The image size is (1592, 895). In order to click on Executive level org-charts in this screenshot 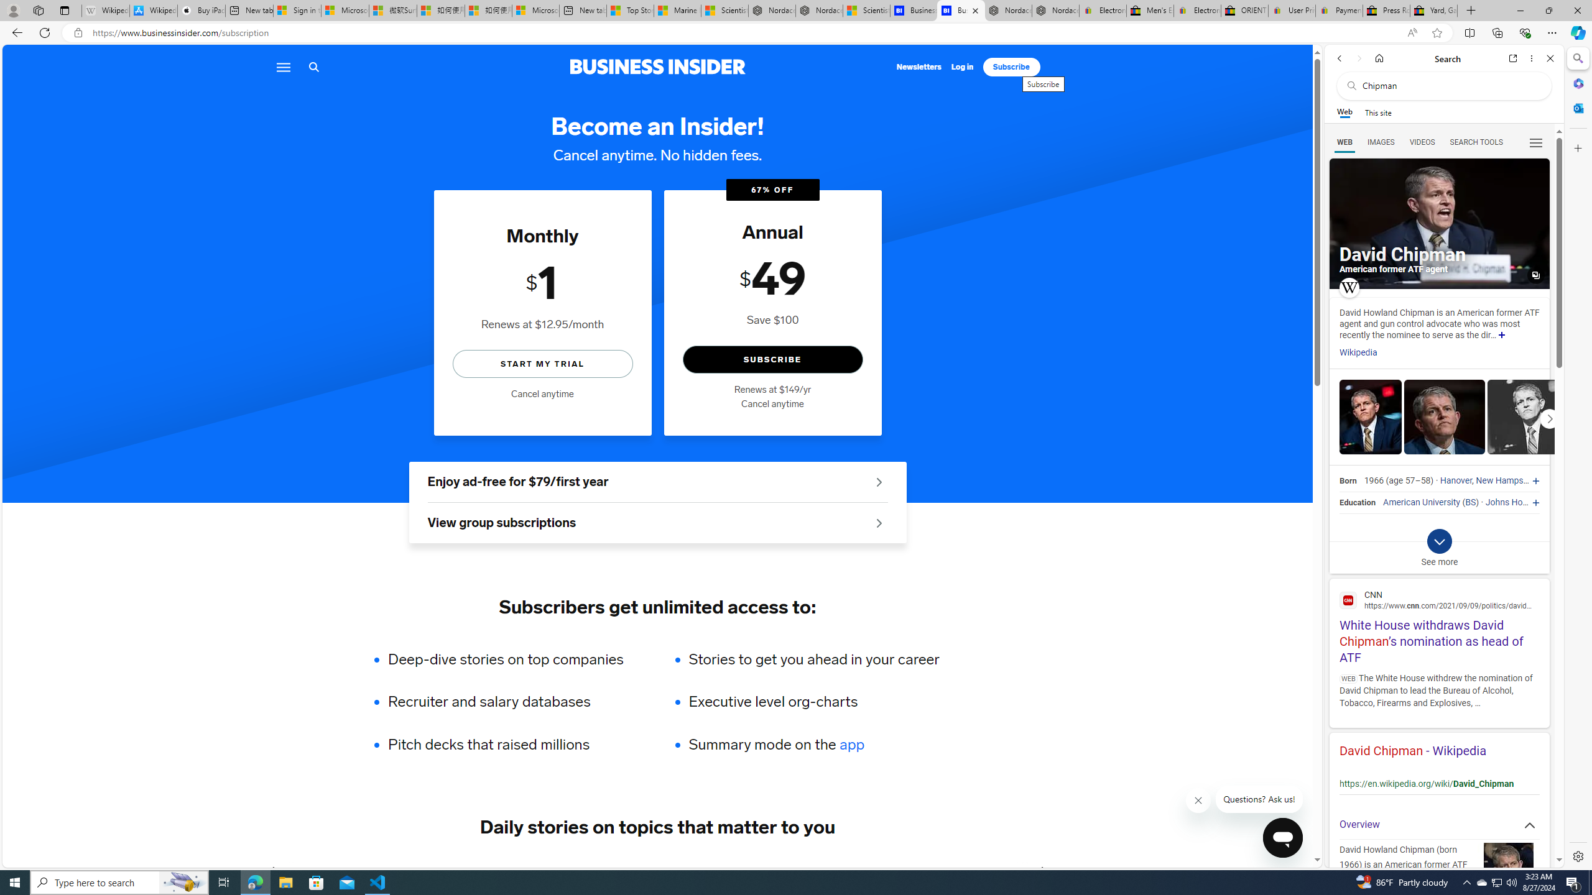, I will do `click(813, 702)`.